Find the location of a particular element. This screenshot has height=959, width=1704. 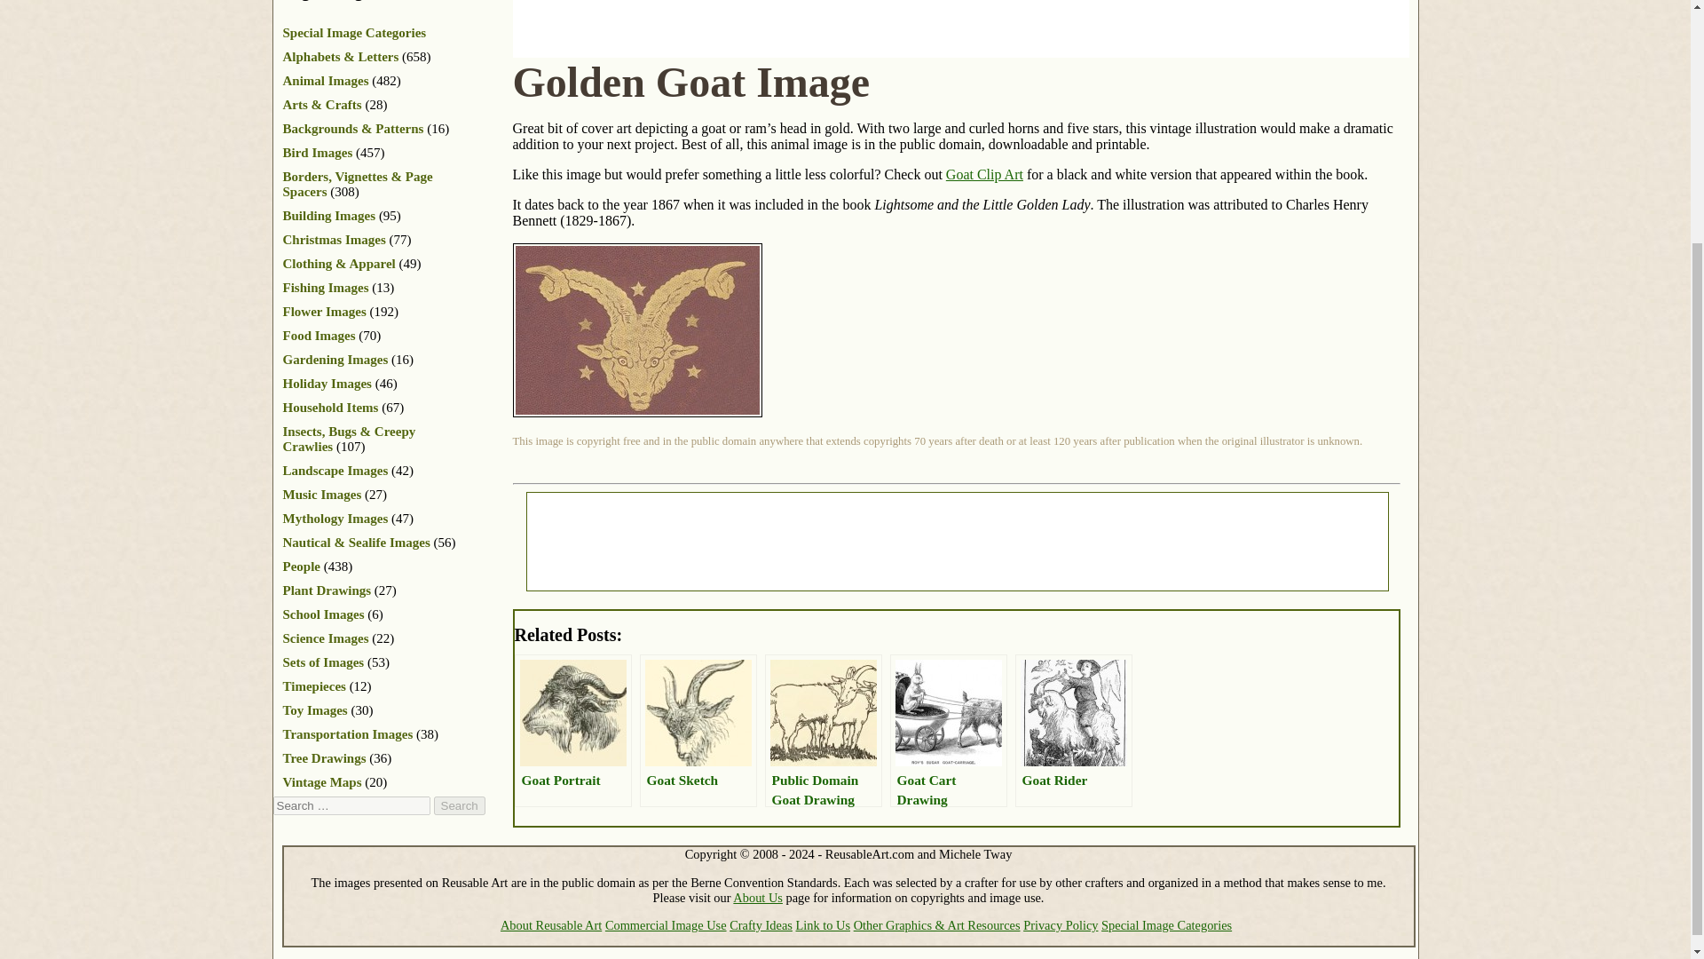

Goat Clip Art is located at coordinates (984, 174).